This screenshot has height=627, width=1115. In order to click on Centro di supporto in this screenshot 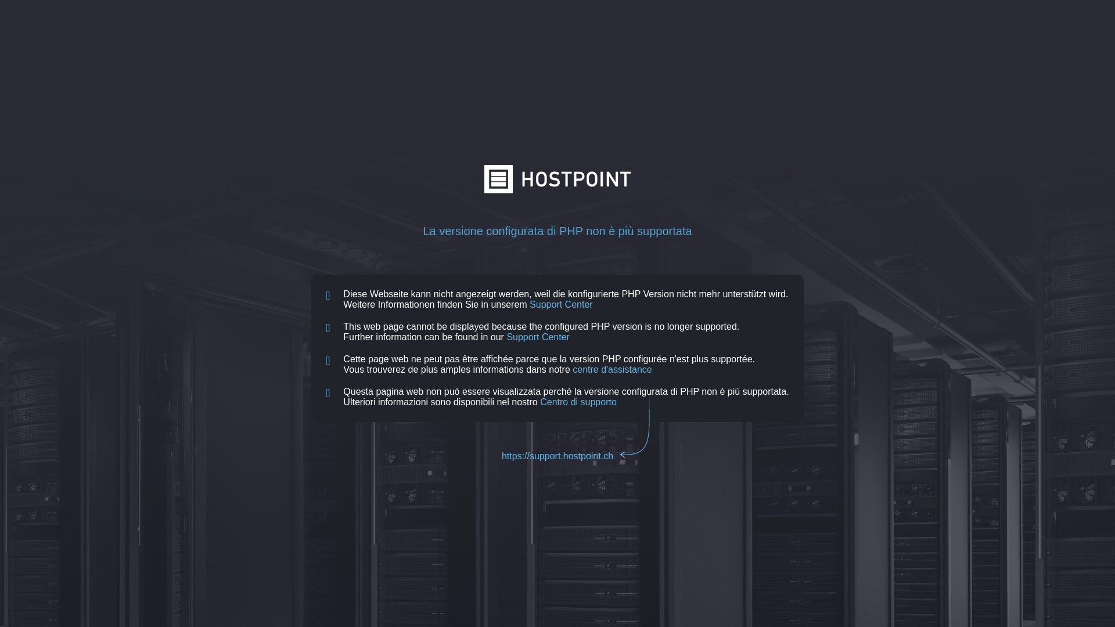, I will do `click(578, 402)`.